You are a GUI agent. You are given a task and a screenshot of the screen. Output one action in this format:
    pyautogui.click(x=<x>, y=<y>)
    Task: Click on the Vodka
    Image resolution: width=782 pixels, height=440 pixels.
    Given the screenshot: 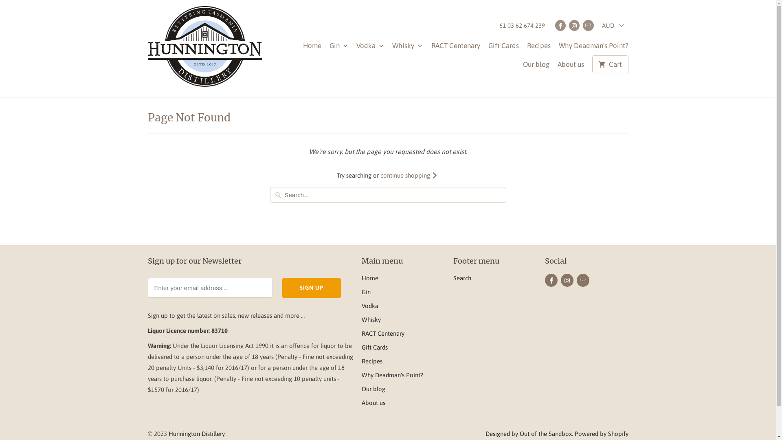 What is the action you would take?
    pyautogui.click(x=370, y=48)
    